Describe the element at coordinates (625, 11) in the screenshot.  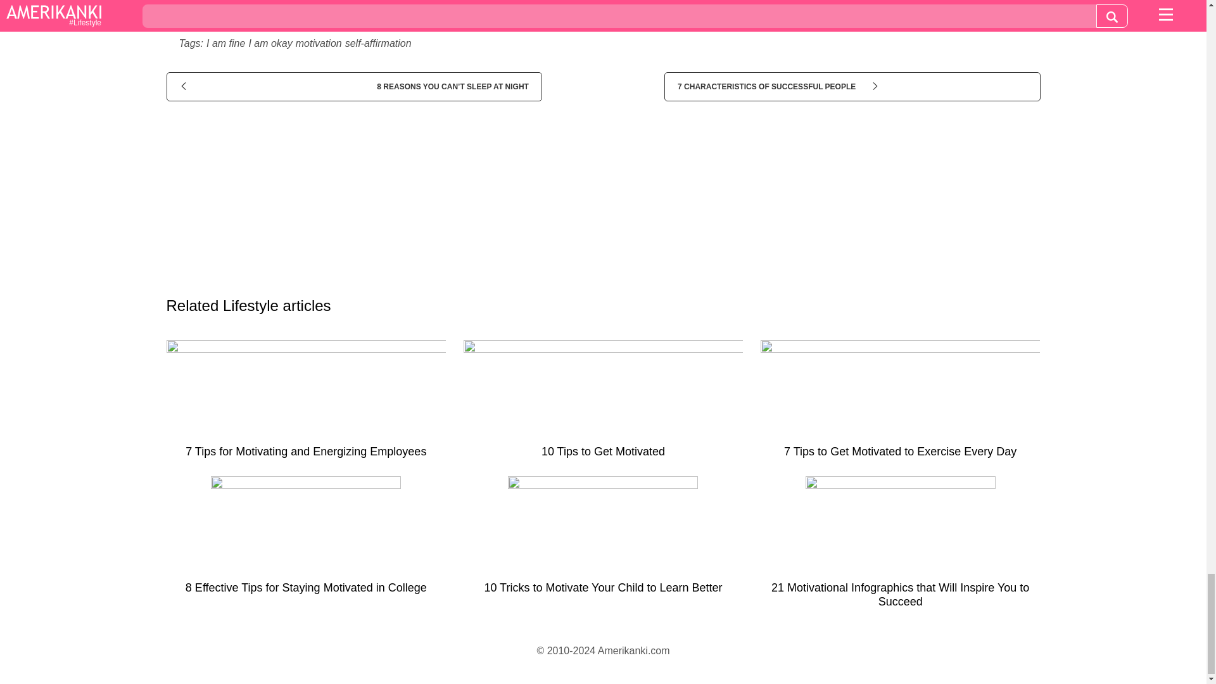
I see `Share on Twitter` at that location.